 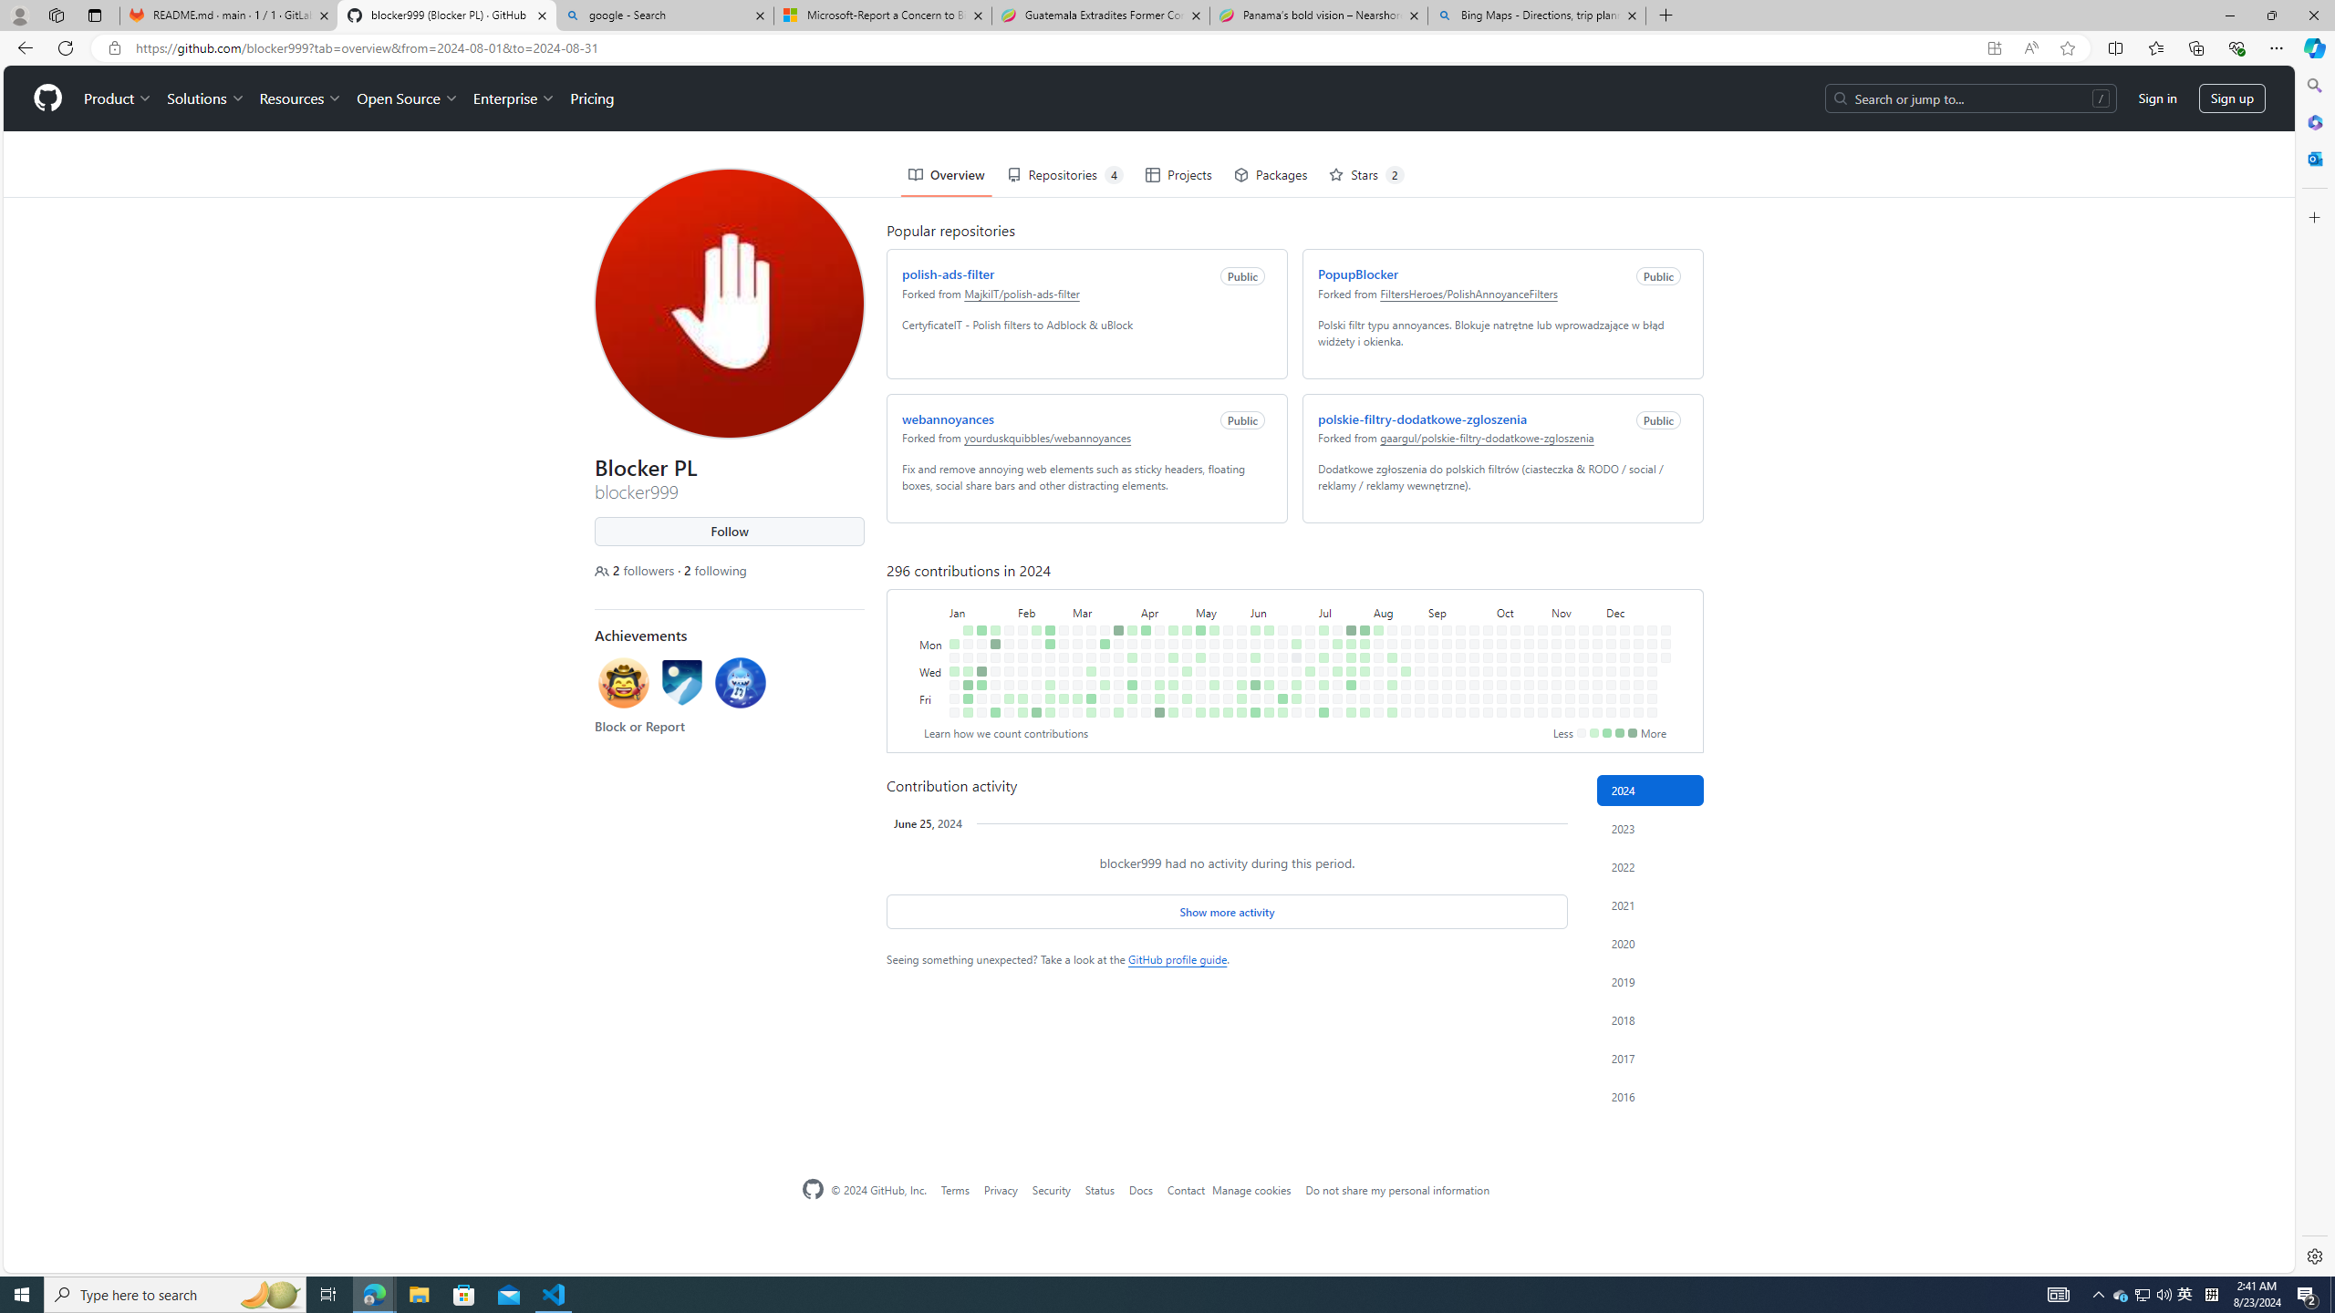 I want to click on Product, so click(x=114, y=33).